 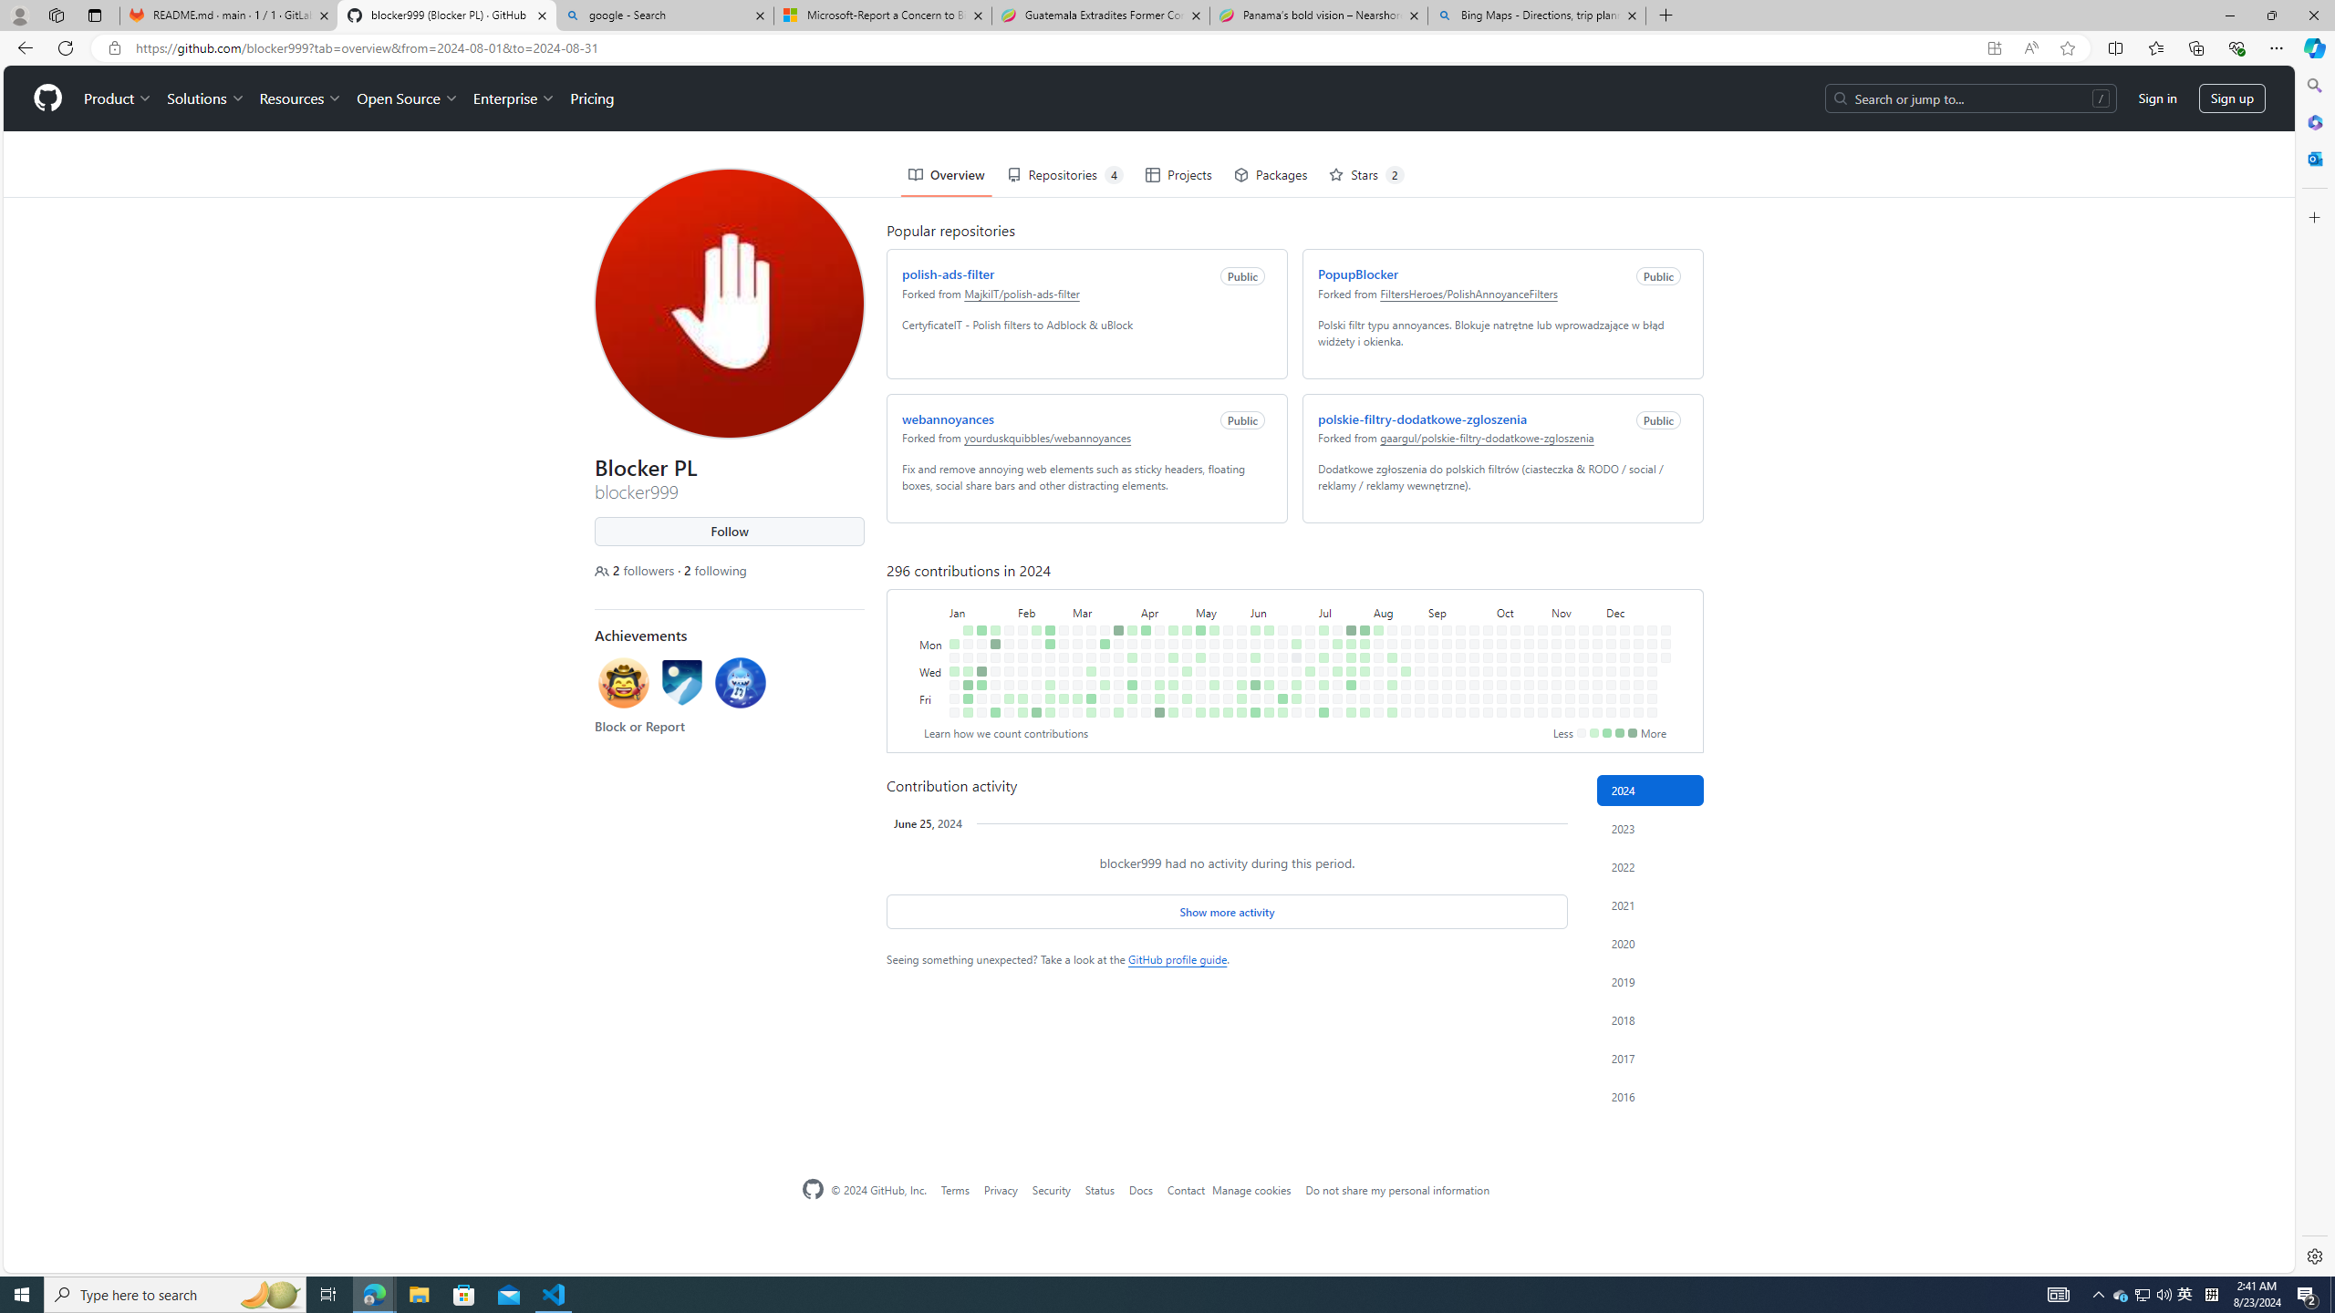 I want to click on Product, so click(x=114, y=33).